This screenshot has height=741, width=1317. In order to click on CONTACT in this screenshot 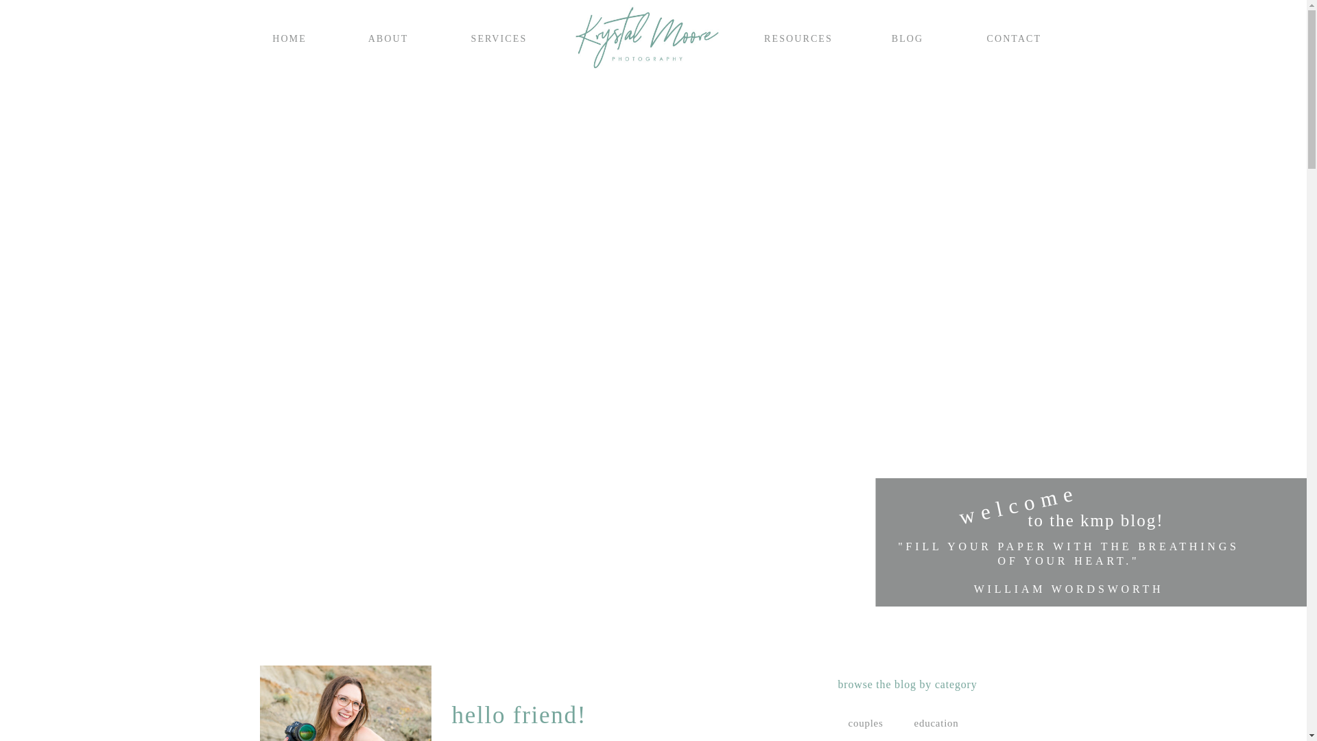, I will do `click(1012, 37)`.